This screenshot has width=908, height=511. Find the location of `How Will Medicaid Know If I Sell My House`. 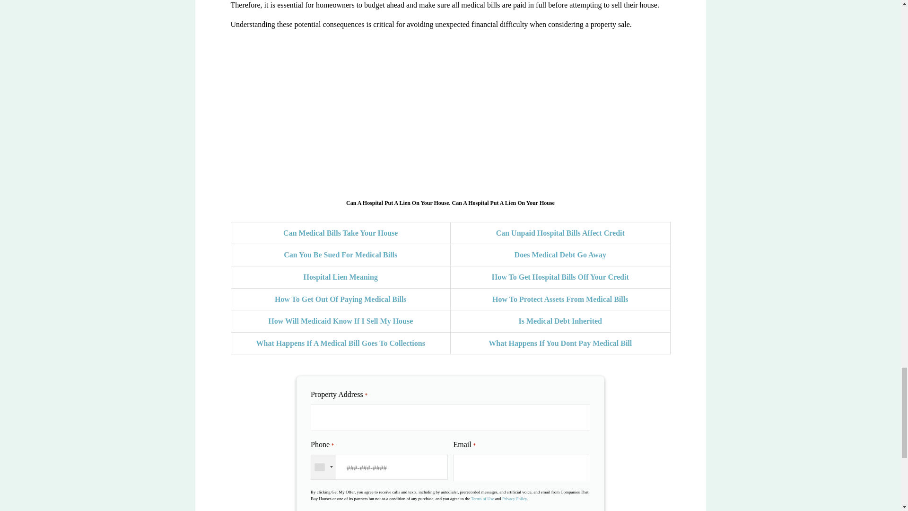

How Will Medicaid Know If I Sell My House is located at coordinates (340, 321).